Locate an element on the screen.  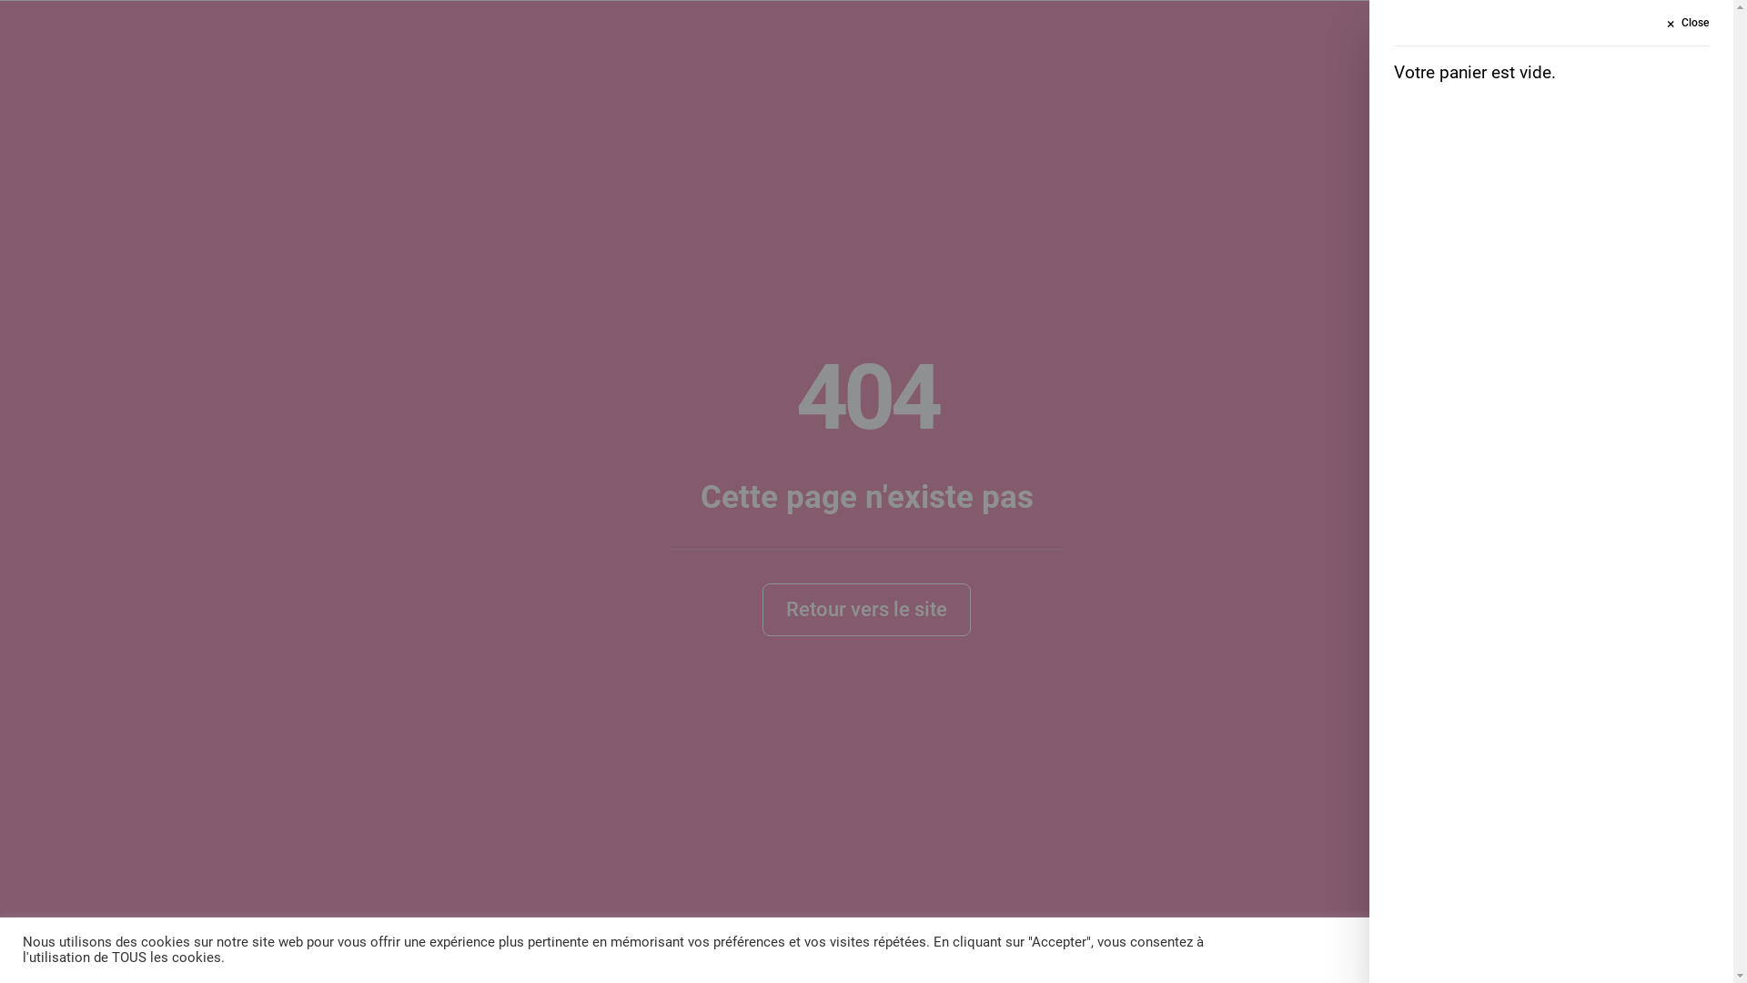
ACCEPTER is located at coordinates (1671, 950).